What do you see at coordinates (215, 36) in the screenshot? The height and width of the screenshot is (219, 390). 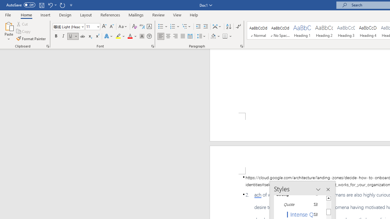 I see `Shading` at bounding box center [215, 36].